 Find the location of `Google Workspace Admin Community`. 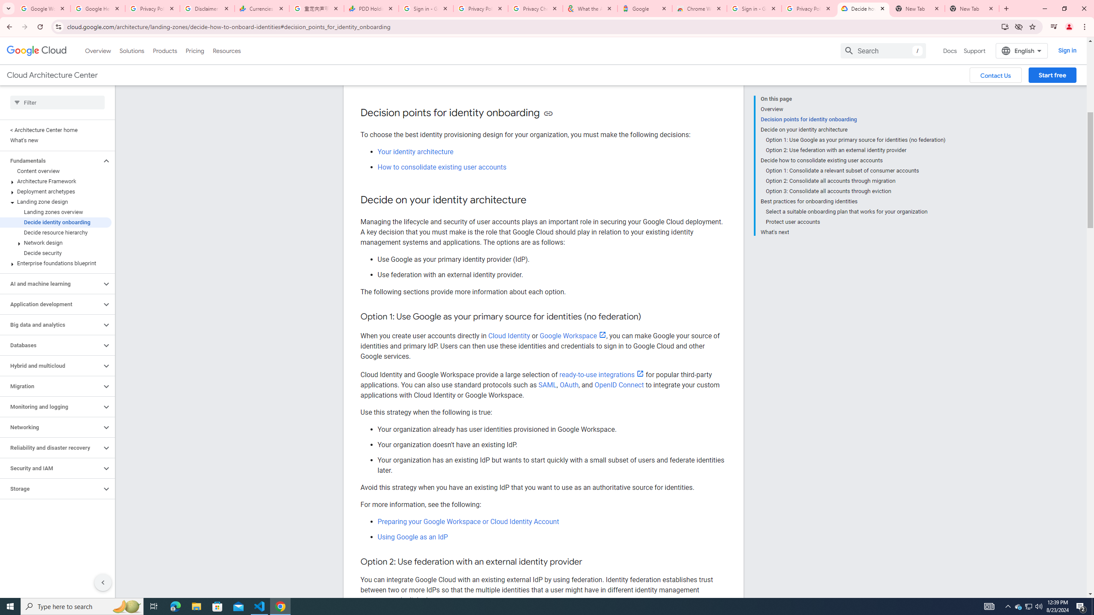

Google Workspace Admin Community is located at coordinates (43, 9).